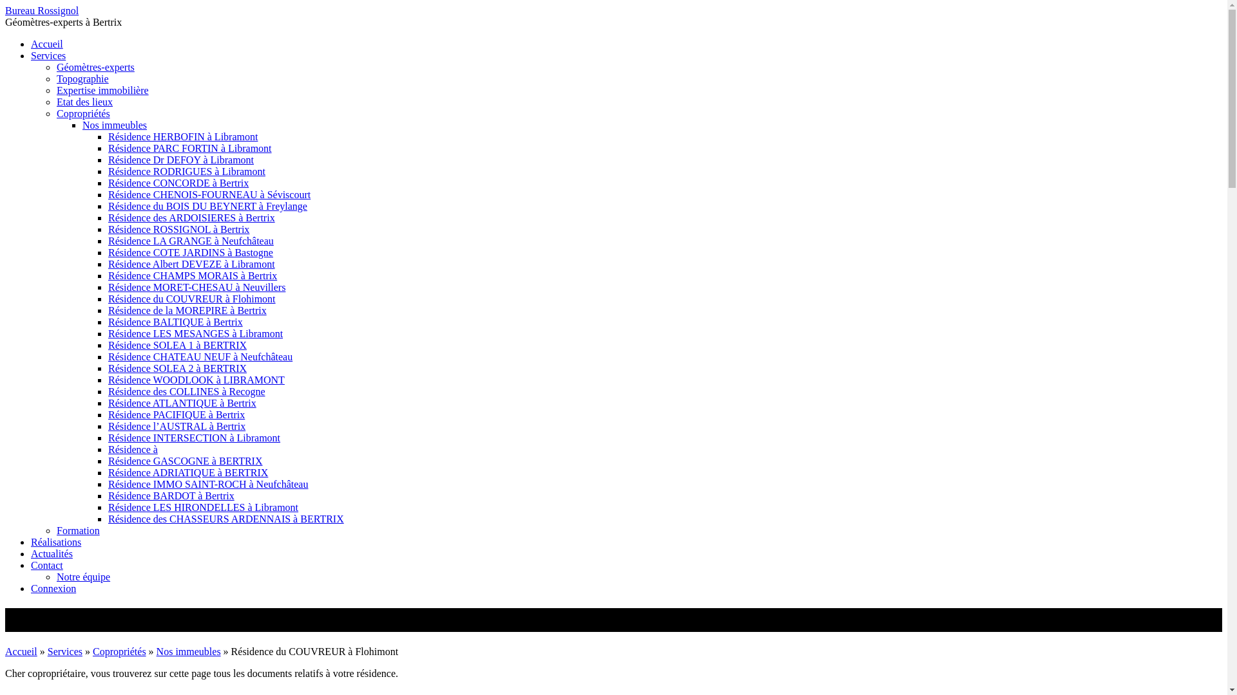 Image resolution: width=1237 pixels, height=695 pixels. What do you see at coordinates (65, 651) in the screenshot?
I see `Services` at bounding box center [65, 651].